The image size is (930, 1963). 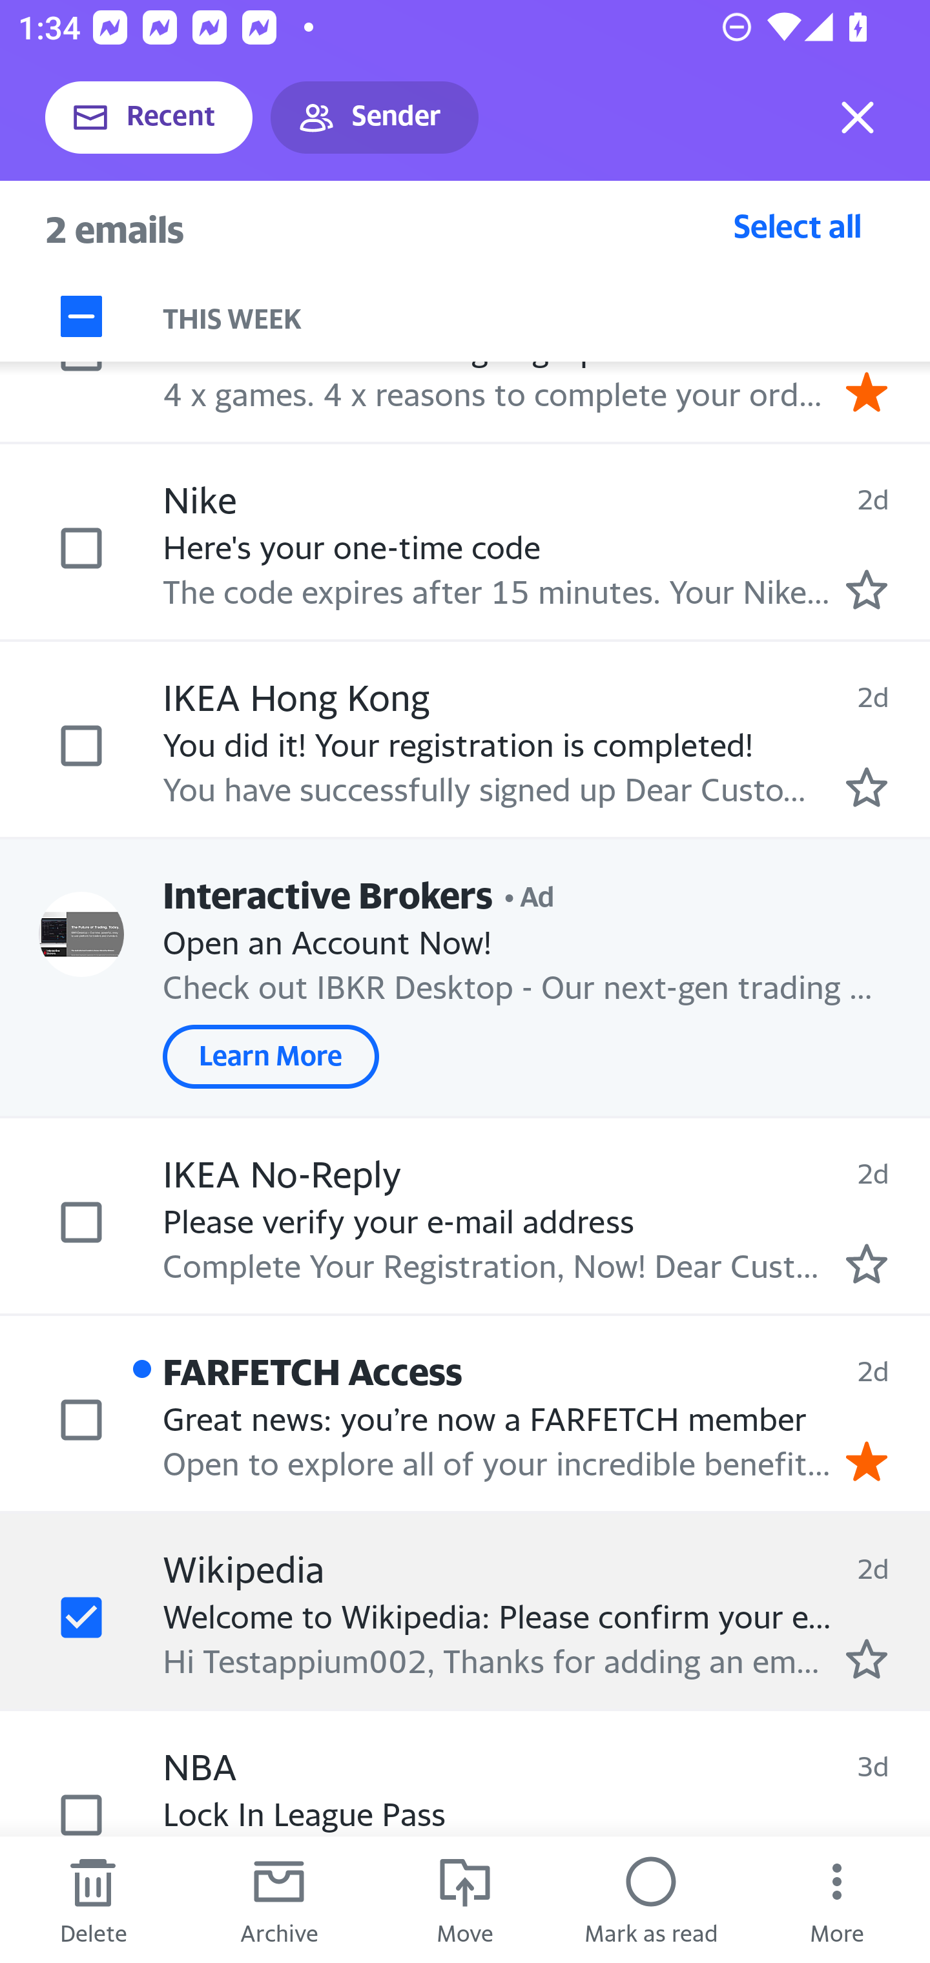 I want to click on Select all, so click(x=798, y=225).